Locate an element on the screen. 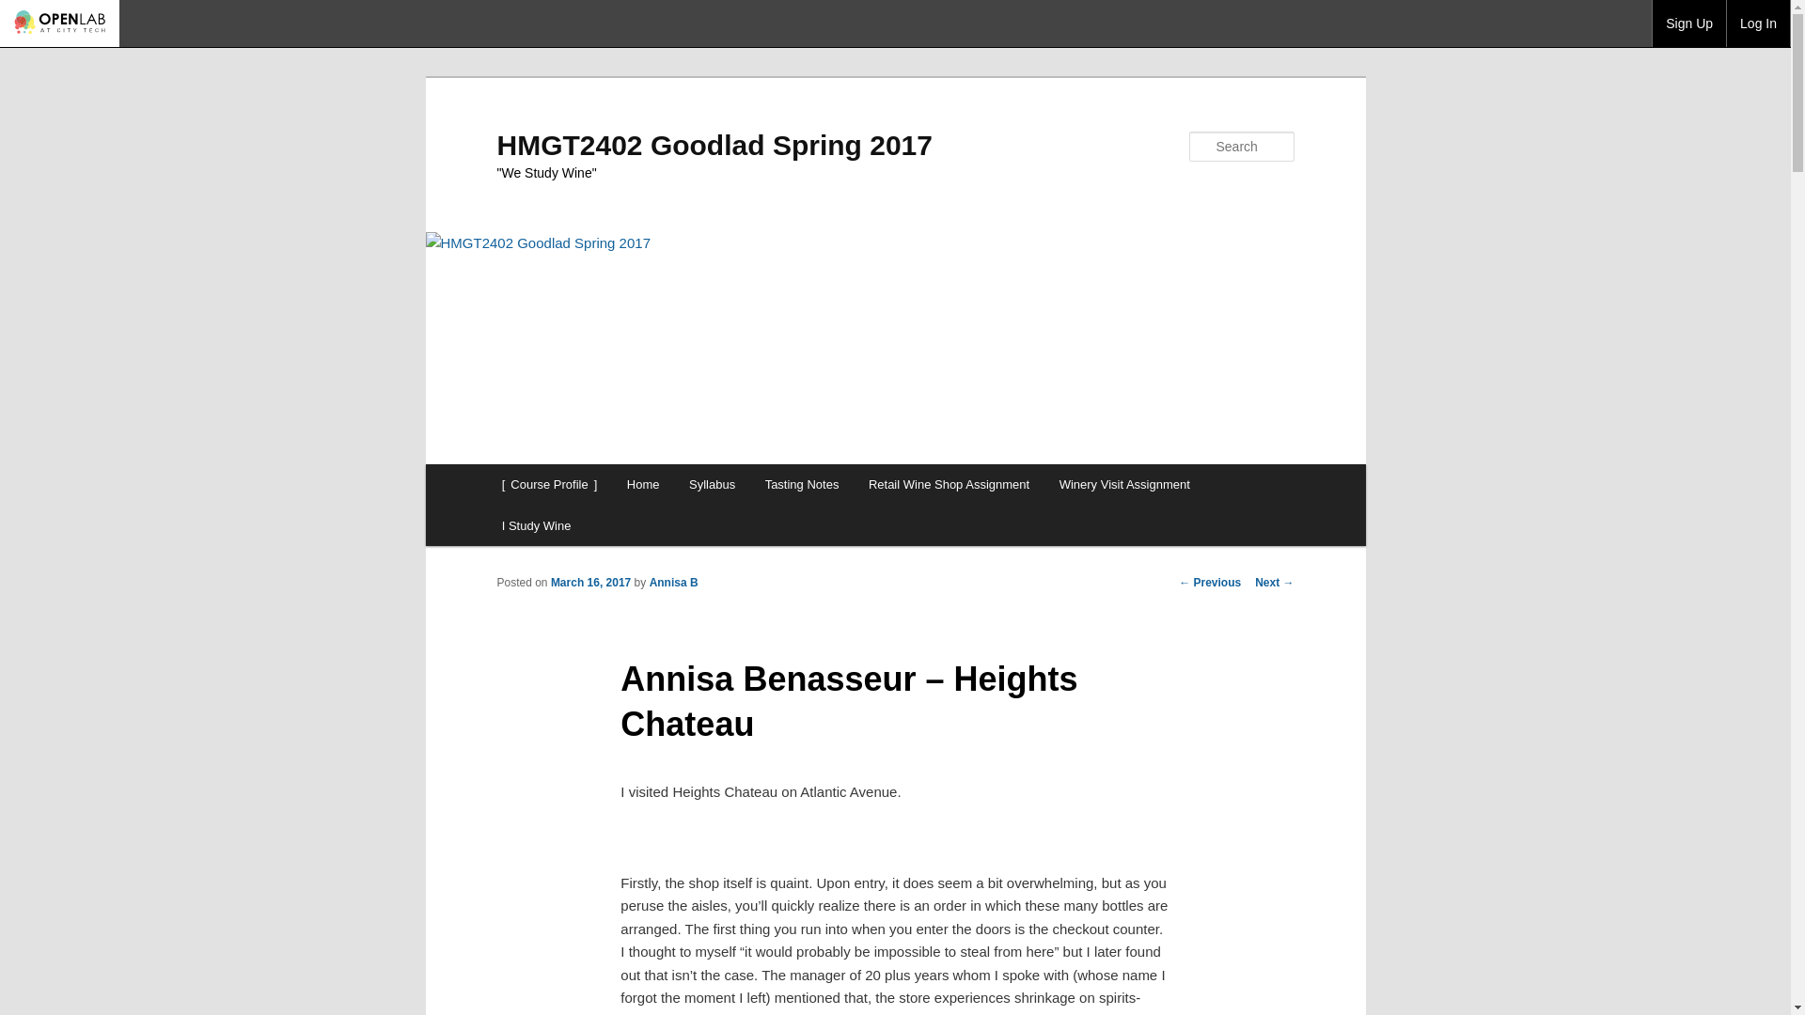  Home is located at coordinates (642, 483).